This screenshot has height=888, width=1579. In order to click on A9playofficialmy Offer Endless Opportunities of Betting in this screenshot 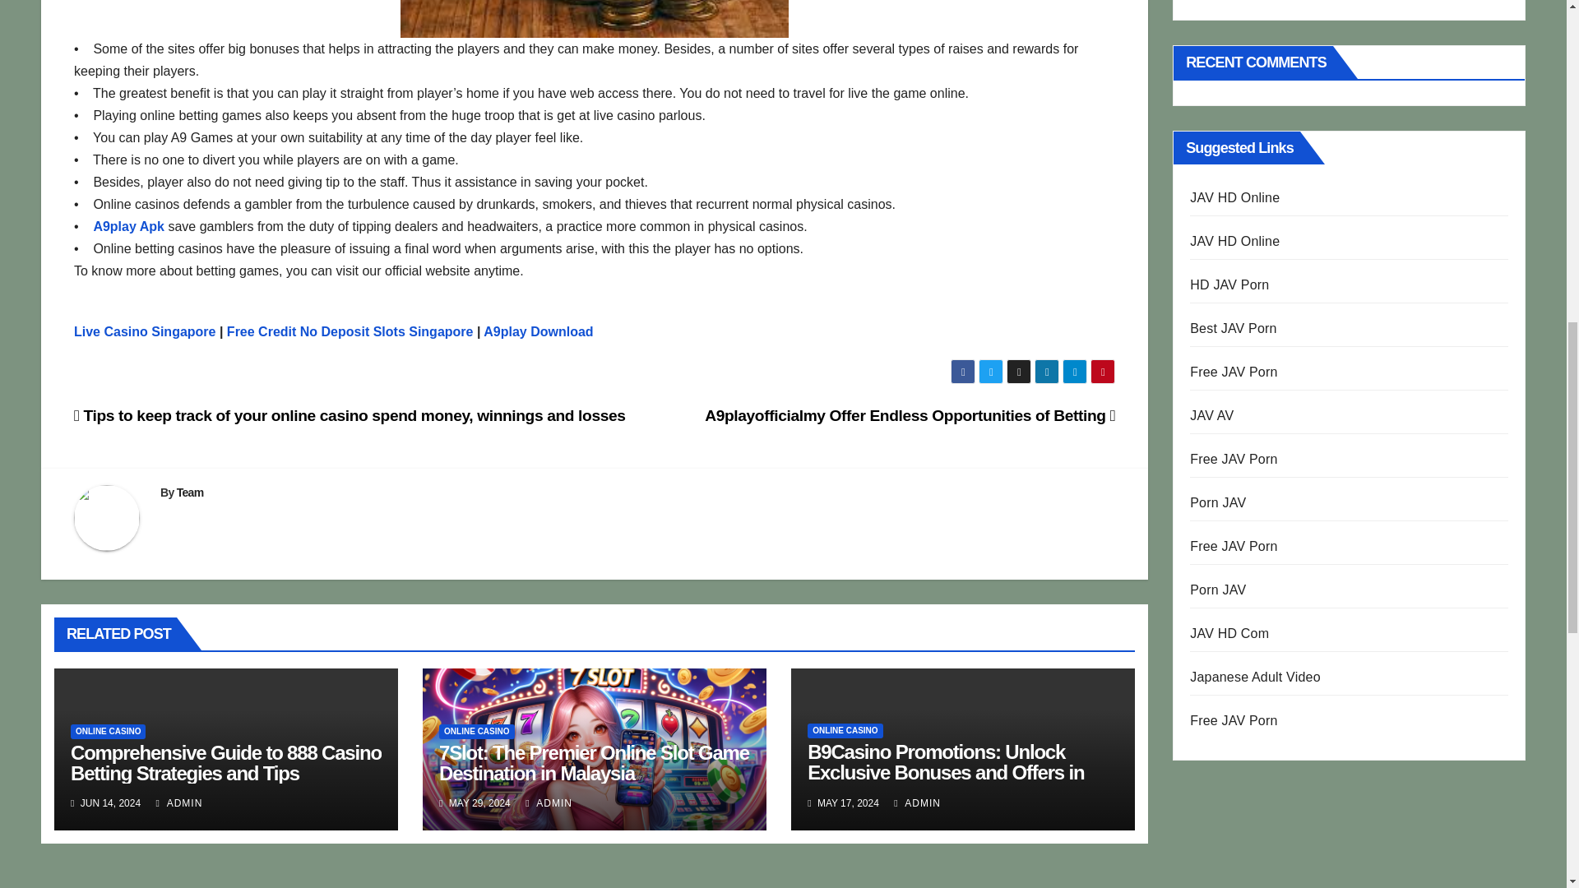, I will do `click(910, 415)`.